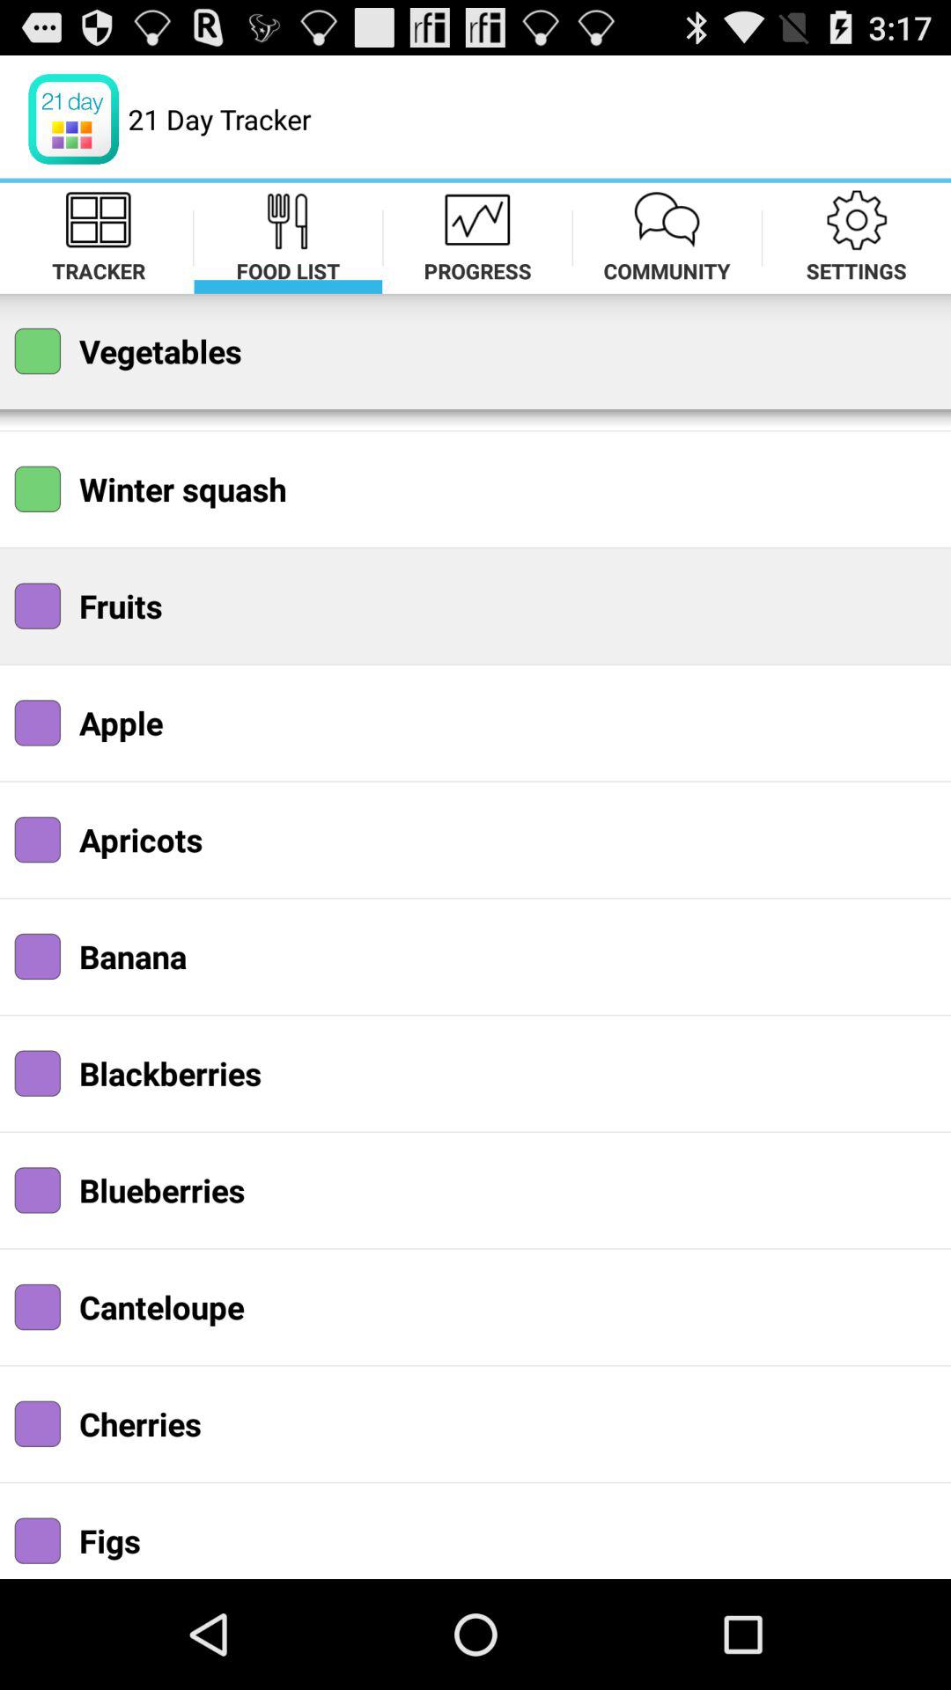 This screenshot has width=951, height=1690. Describe the element at coordinates (667, 219) in the screenshot. I see `click on the icon above the community` at that location.